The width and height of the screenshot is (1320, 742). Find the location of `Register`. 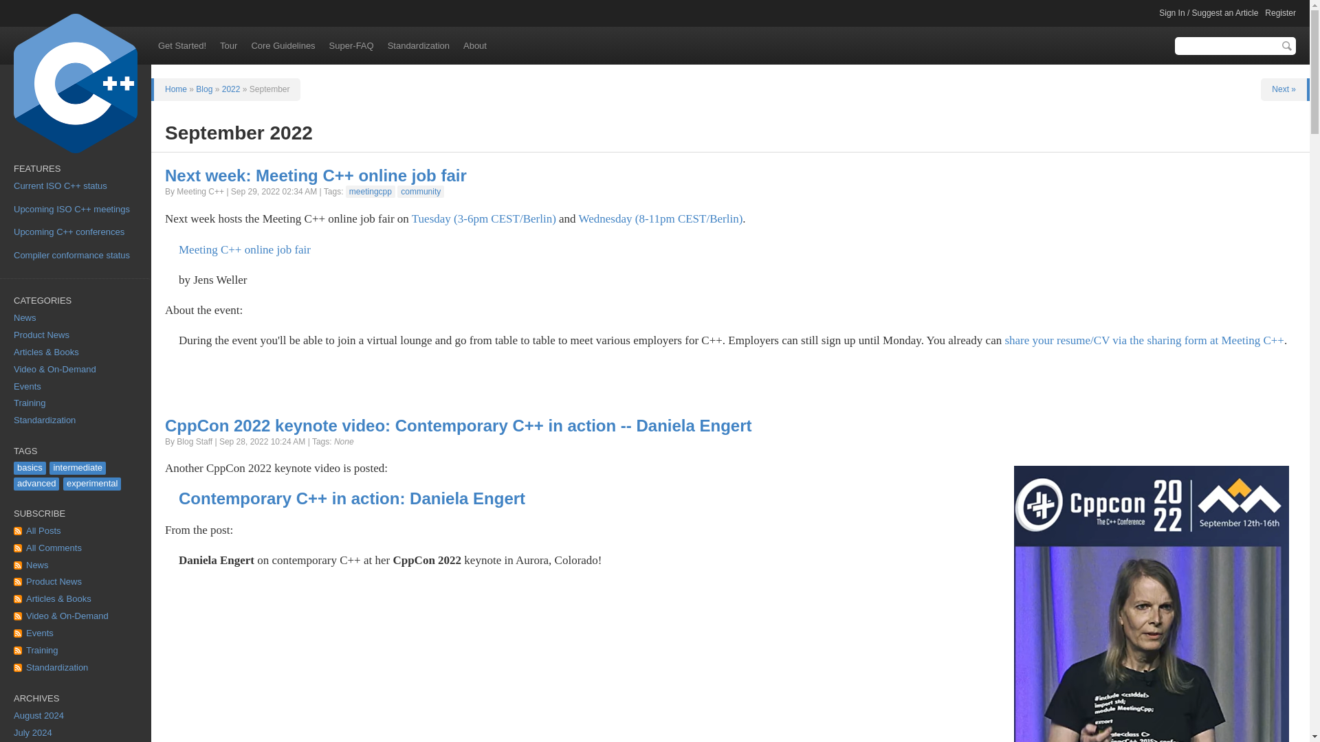

Register is located at coordinates (1280, 12).